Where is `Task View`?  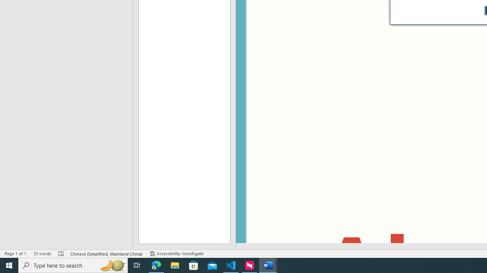
Task View is located at coordinates (137, 265).